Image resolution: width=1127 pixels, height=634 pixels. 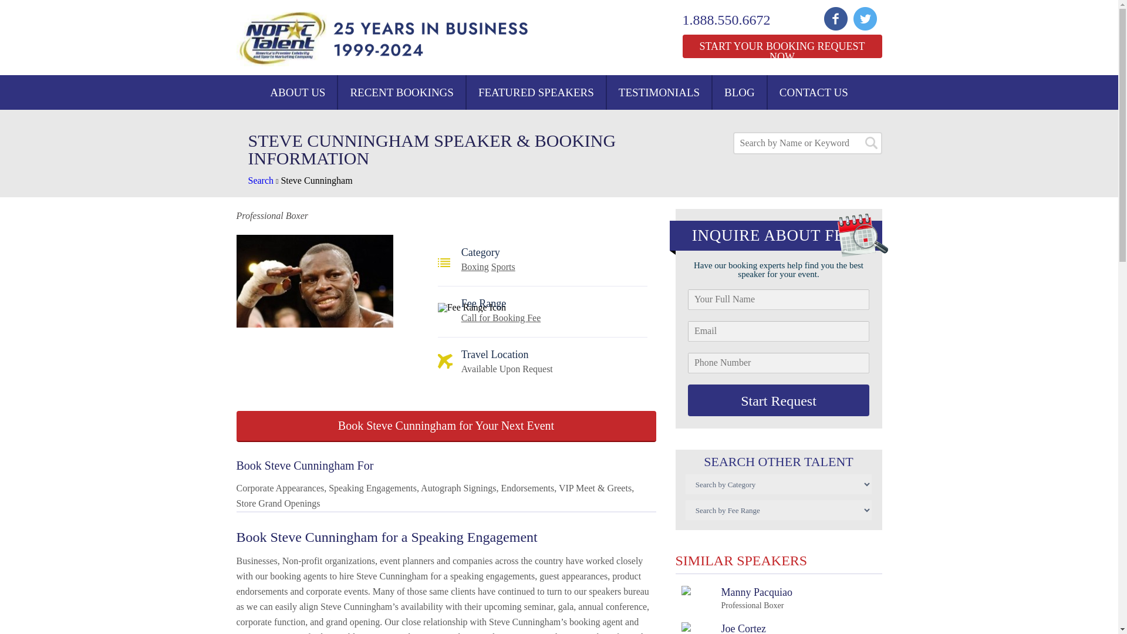 What do you see at coordinates (734, 20) in the screenshot?
I see `Start Request` at bounding box center [734, 20].